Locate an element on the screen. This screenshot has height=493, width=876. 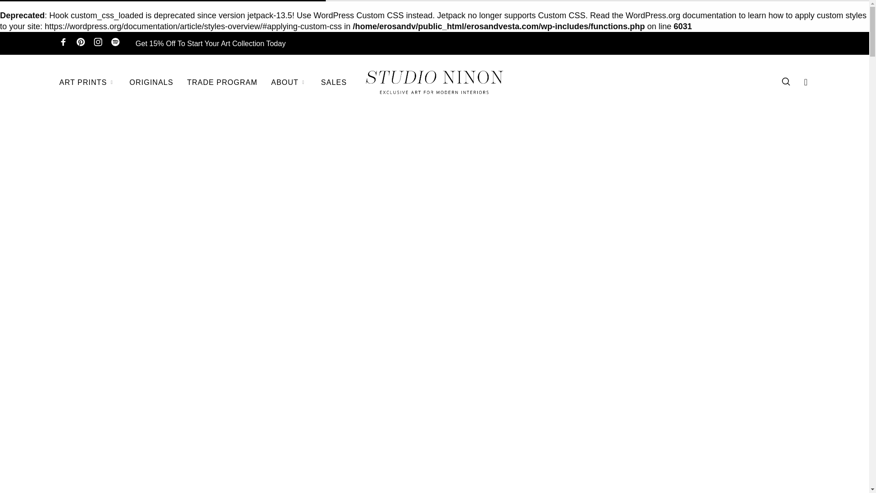
SALES is located at coordinates (334, 82).